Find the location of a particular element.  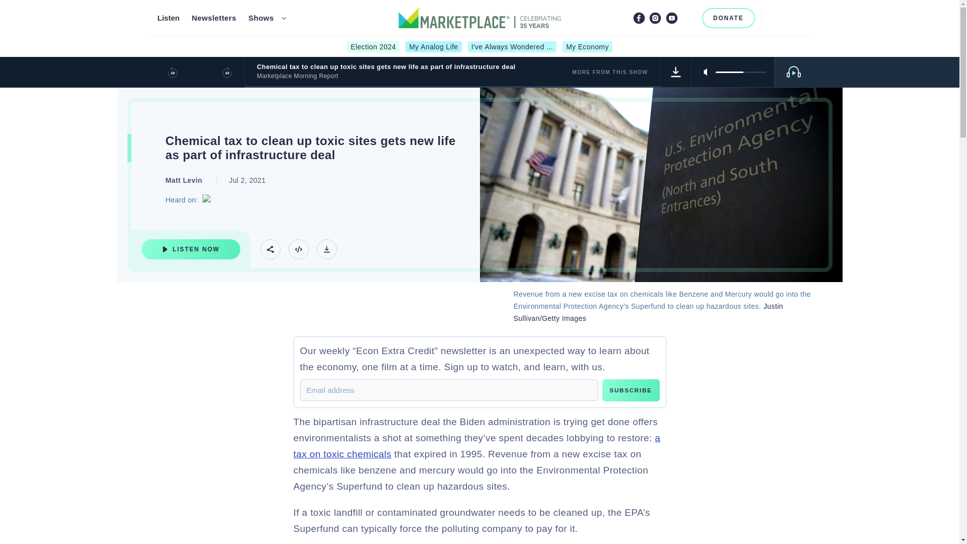

Search is located at coordinates (774, 18).